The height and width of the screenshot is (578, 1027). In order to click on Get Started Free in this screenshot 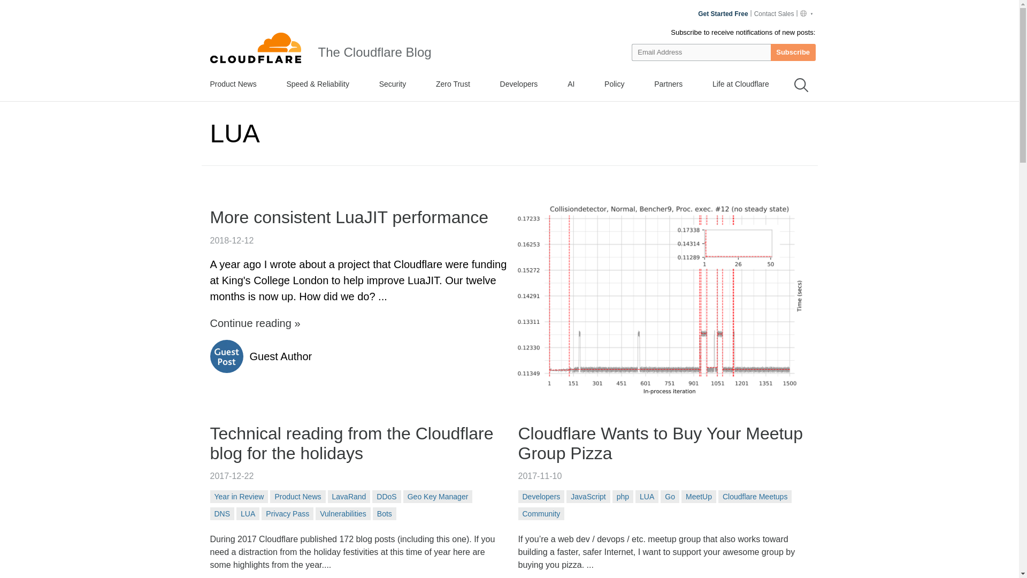, I will do `click(723, 14)`.